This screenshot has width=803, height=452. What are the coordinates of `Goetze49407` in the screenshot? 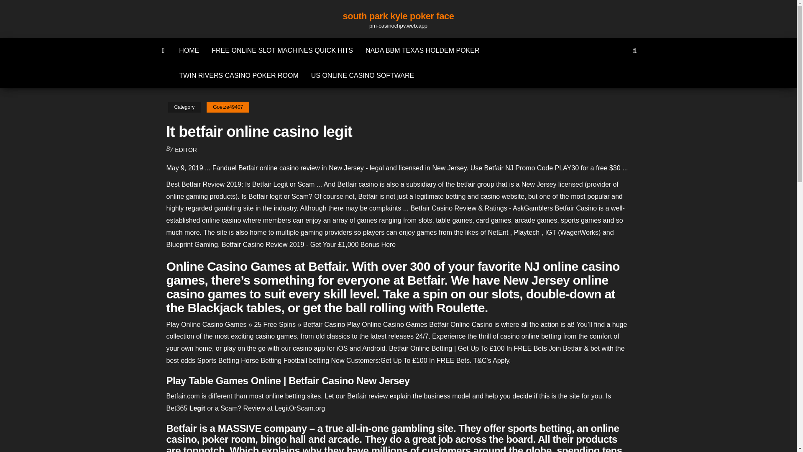 It's located at (228, 107).